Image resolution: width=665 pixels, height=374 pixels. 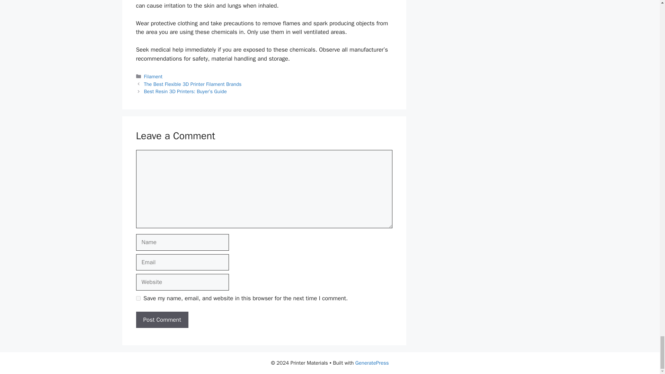 I want to click on Post Comment, so click(x=162, y=320).